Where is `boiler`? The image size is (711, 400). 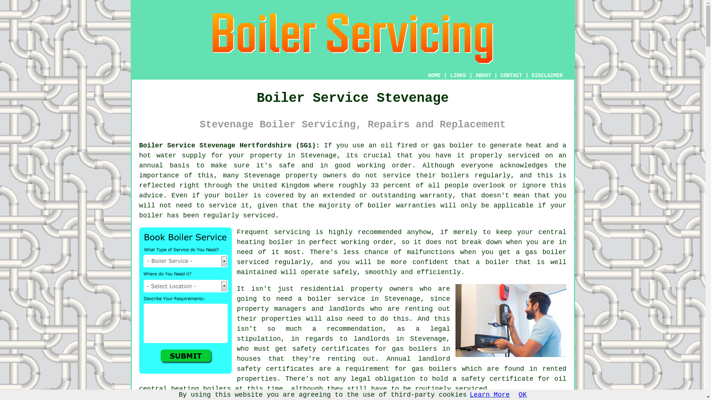 boiler is located at coordinates (461, 145).